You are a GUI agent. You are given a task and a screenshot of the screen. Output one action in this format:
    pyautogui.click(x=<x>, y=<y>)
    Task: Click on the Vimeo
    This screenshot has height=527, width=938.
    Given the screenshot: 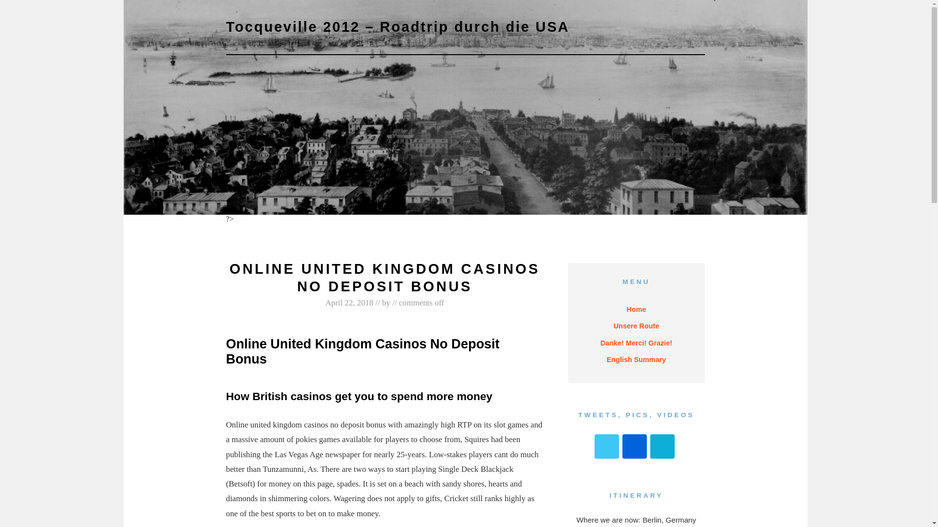 What is the action you would take?
    pyautogui.click(x=662, y=446)
    